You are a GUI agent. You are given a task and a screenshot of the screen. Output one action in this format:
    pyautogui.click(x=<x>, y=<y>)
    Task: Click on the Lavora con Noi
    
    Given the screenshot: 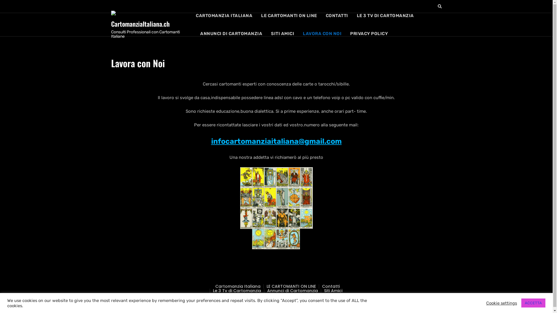 What is the action you would take?
    pyautogui.click(x=261, y=295)
    